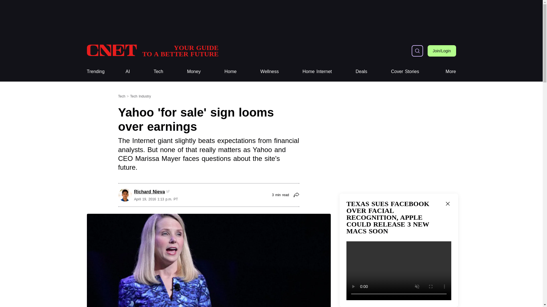 The width and height of the screenshot is (547, 307). What do you see at coordinates (451, 72) in the screenshot?
I see `More` at bounding box center [451, 72].